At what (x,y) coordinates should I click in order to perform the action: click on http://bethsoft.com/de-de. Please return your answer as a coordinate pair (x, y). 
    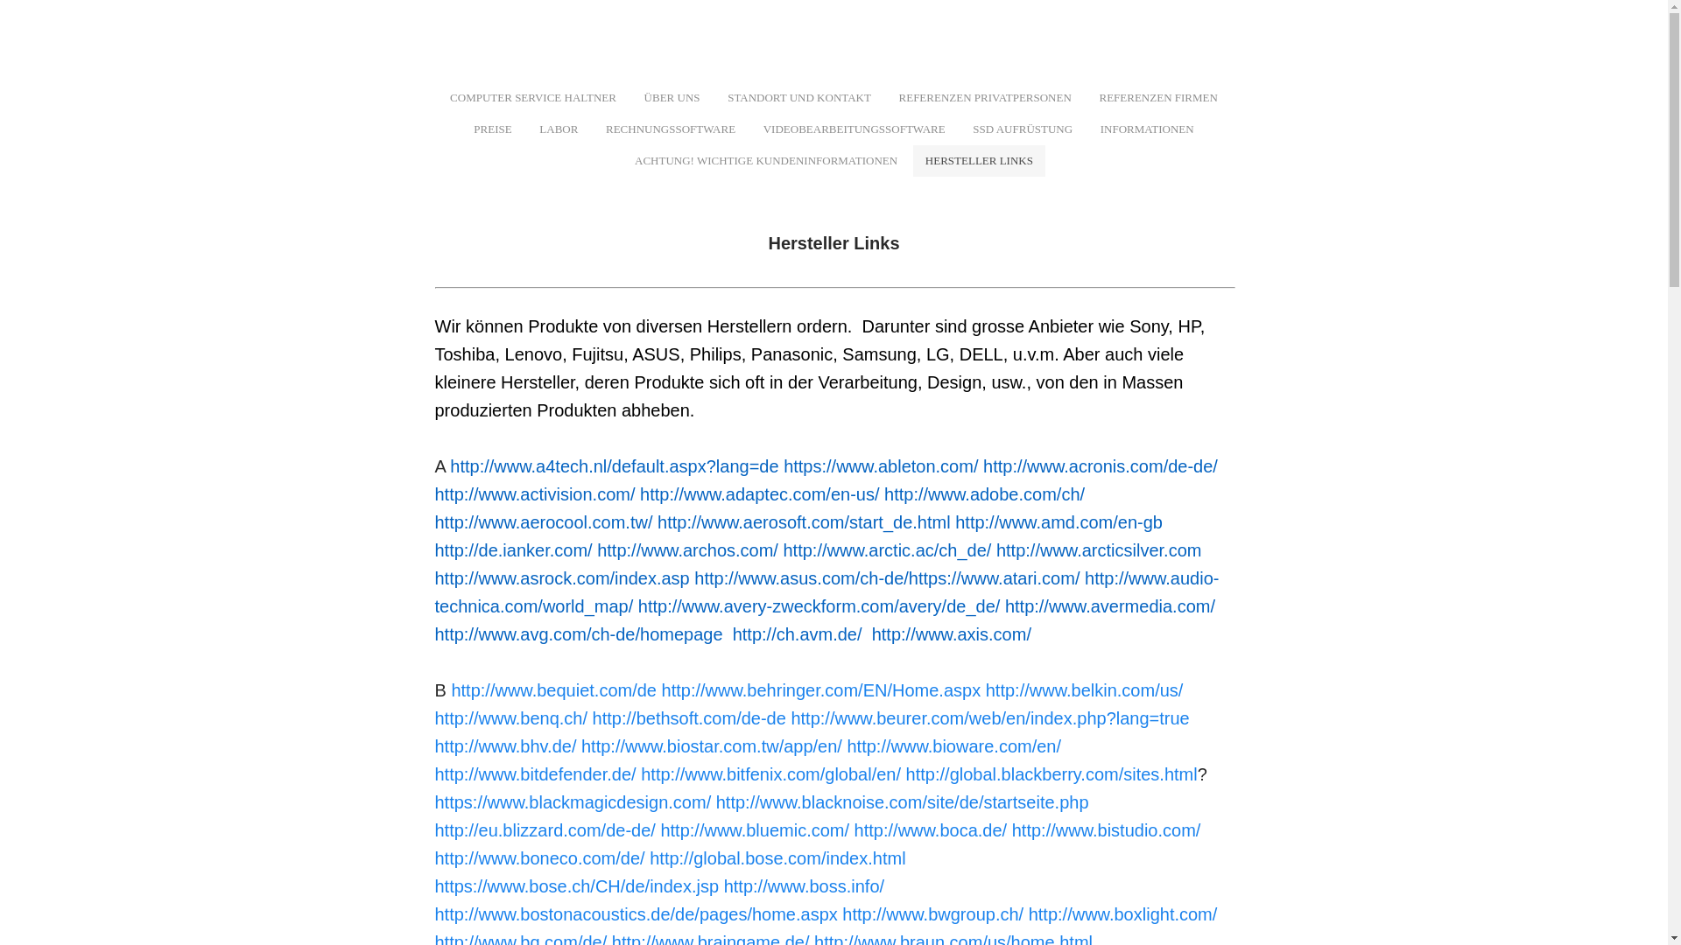
    Looking at the image, I should click on (690, 718).